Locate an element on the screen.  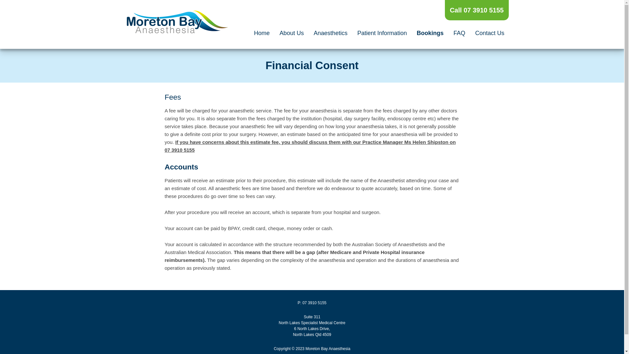
FAQ is located at coordinates (459, 33).